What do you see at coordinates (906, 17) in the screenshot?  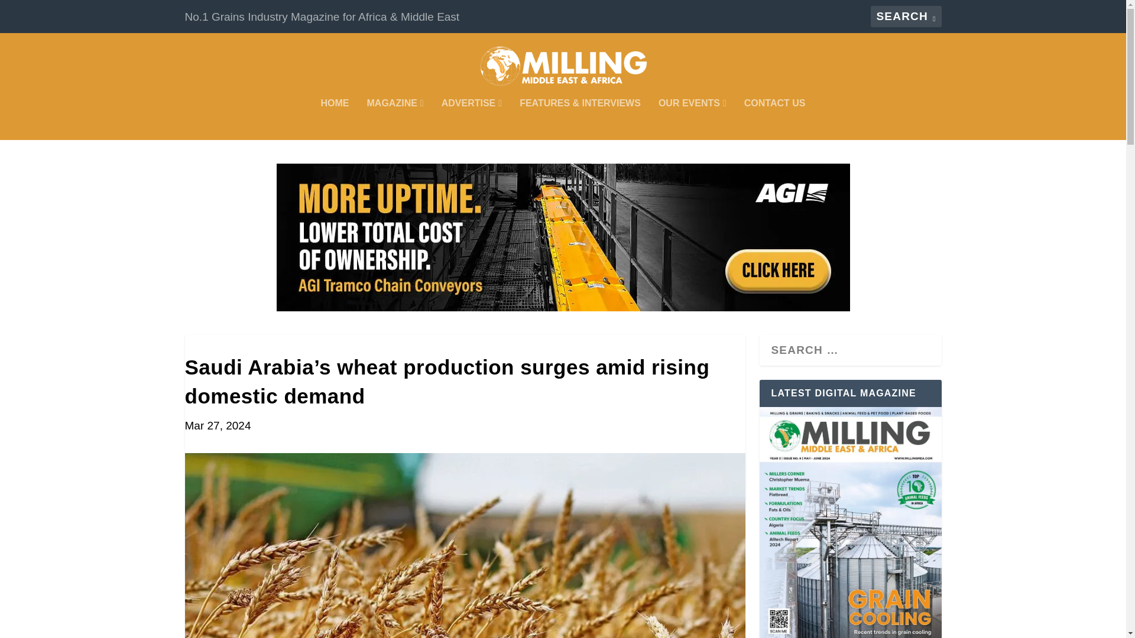 I see `Search for:` at bounding box center [906, 17].